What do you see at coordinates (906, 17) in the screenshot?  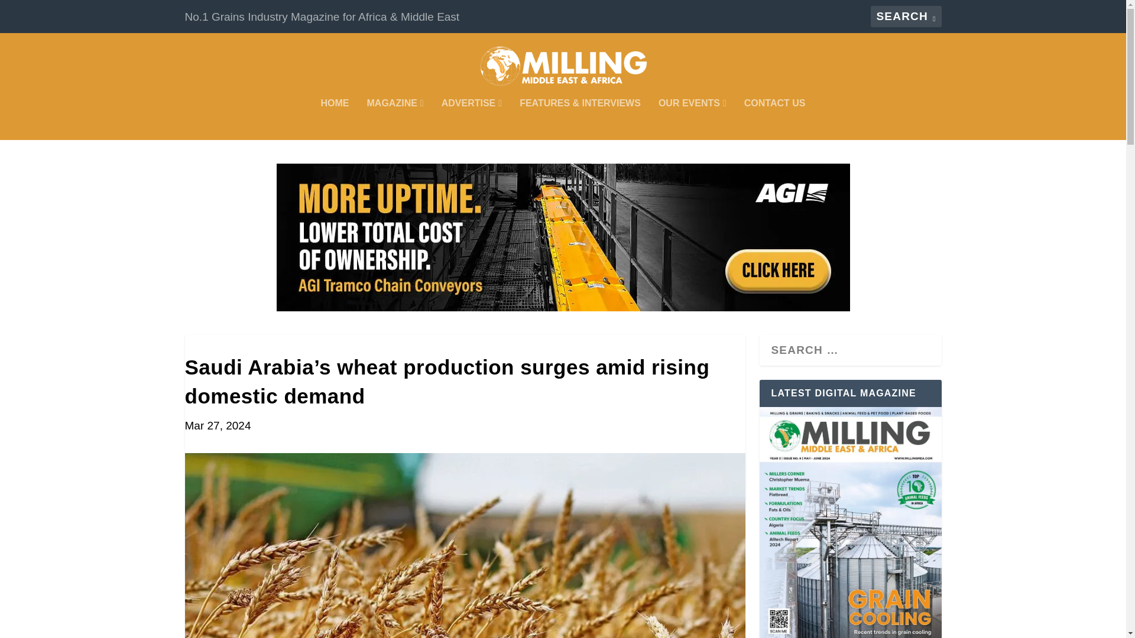 I see `Search for:` at bounding box center [906, 17].